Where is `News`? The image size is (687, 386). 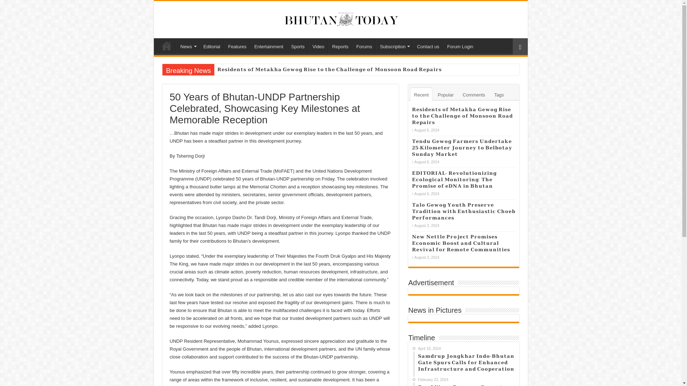 News is located at coordinates (187, 46).